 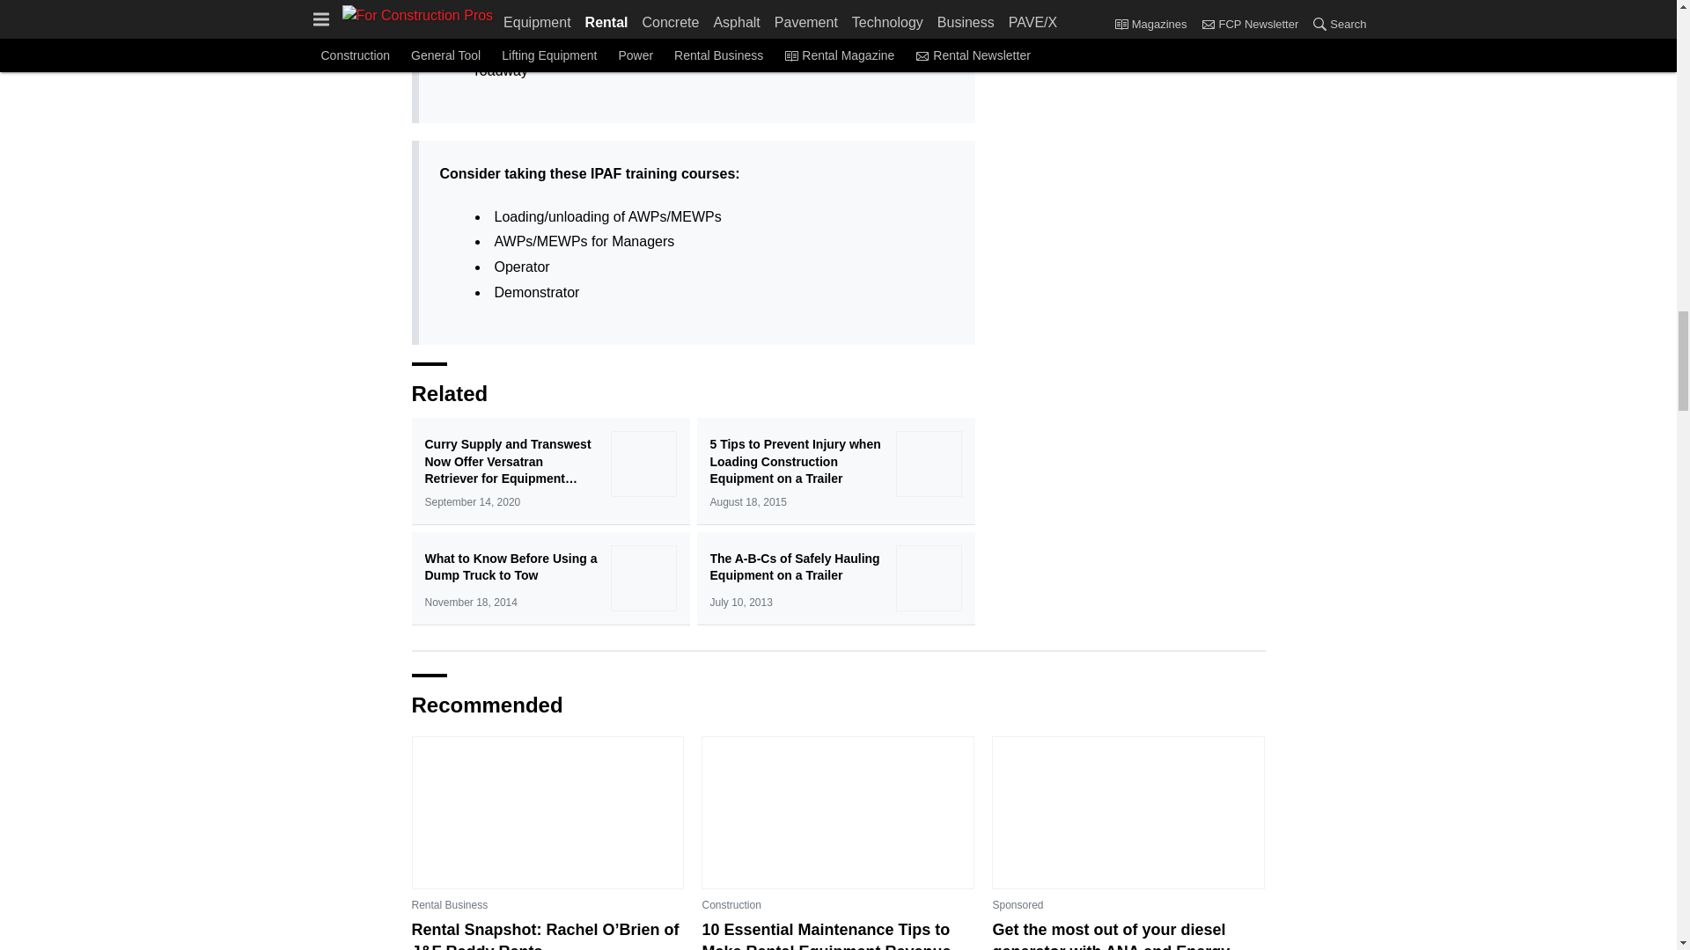 I want to click on Sponsored, so click(x=1018, y=904).